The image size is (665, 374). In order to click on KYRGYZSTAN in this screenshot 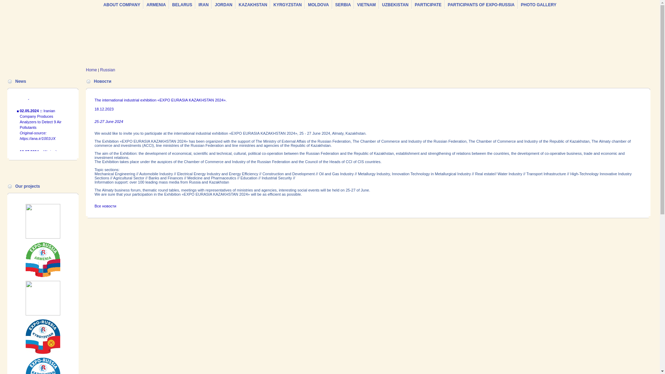, I will do `click(287, 5)`.